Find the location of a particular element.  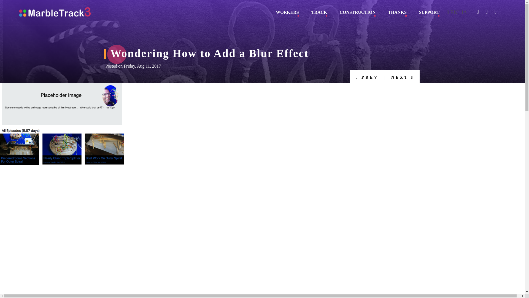

CONSTRUCTION is located at coordinates (358, 14).